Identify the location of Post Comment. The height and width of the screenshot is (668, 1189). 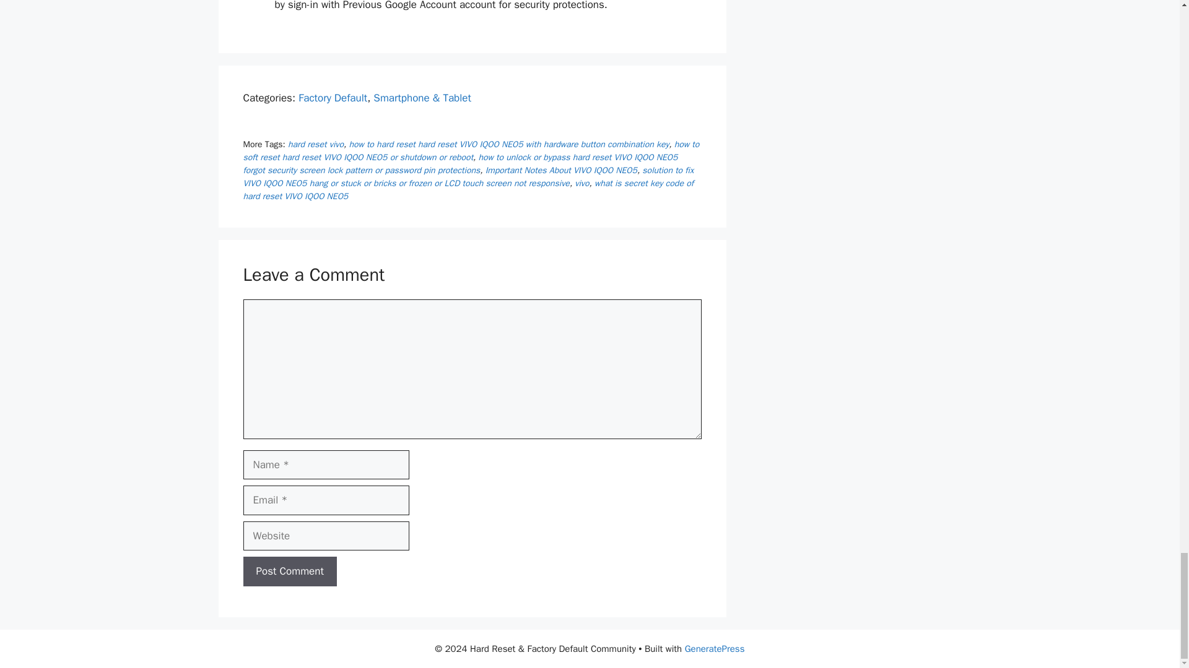
(289, 572).